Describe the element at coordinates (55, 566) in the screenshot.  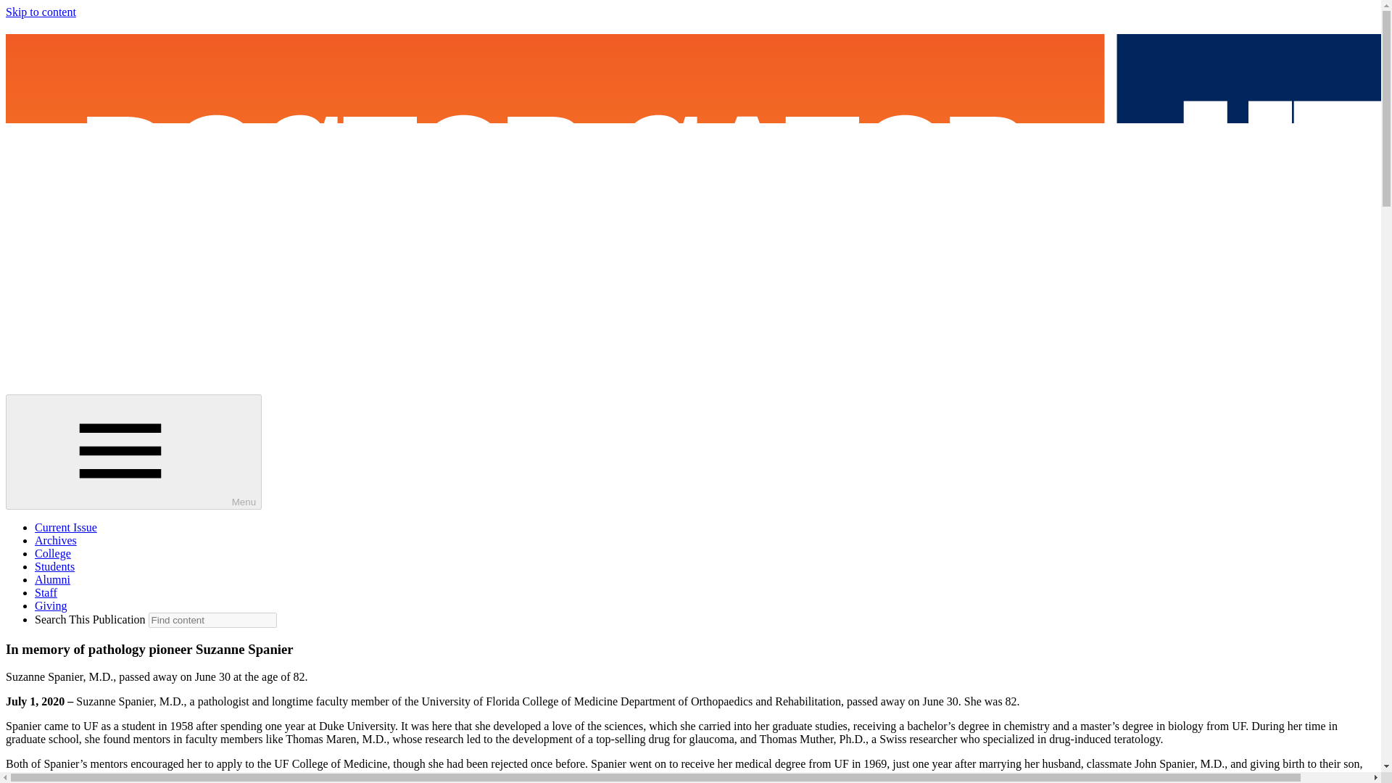
I see `Students` at that location.